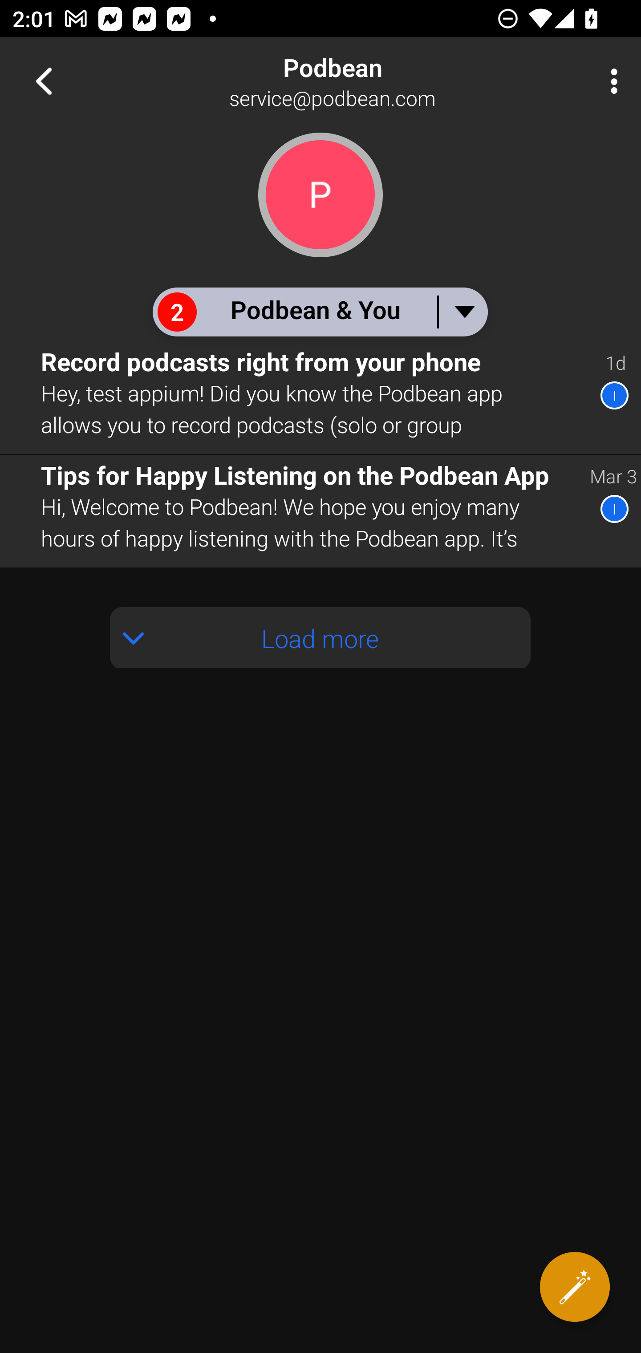  What do you see at coordinates (320, 312) in the screenshot?
I see `2 Podbean & You` at bounding box center [320, 312].